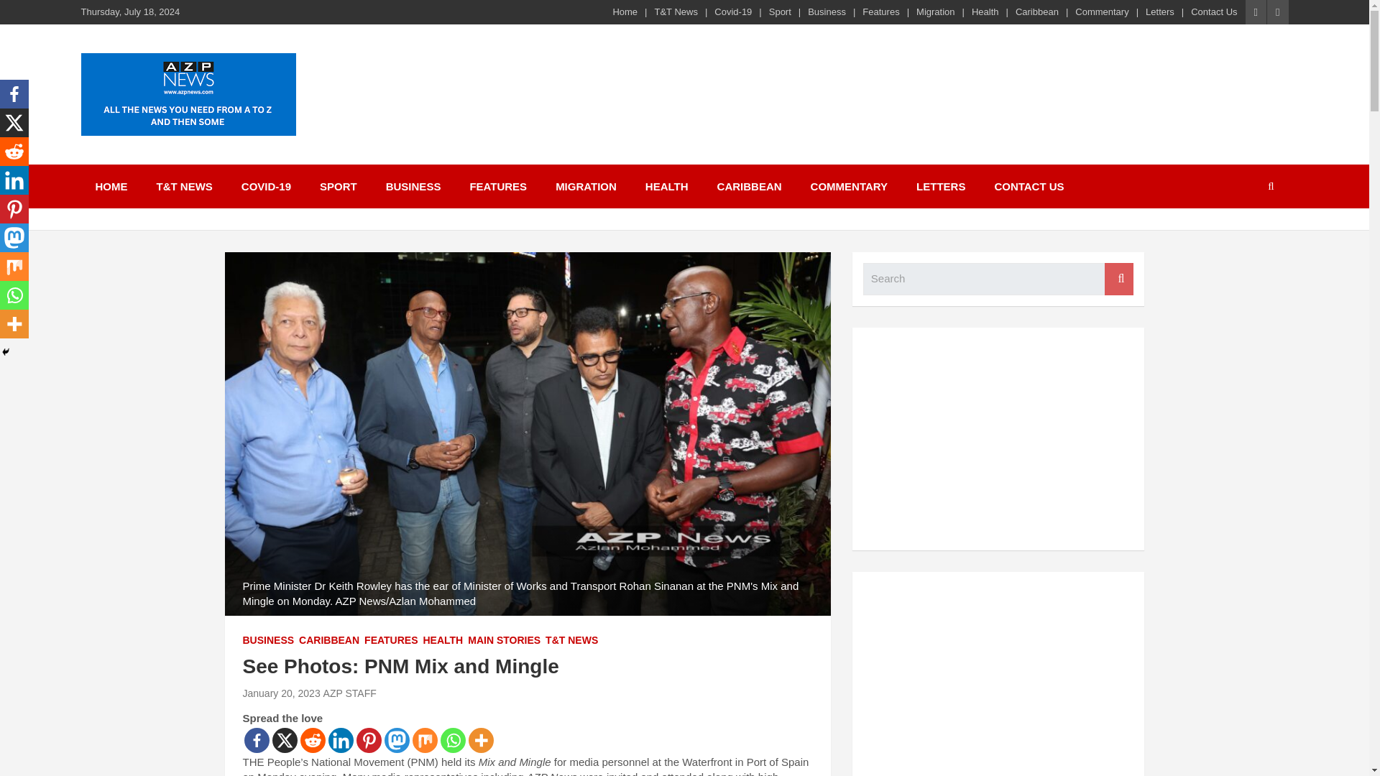  What do you see at coordinates (1213, 11) in the screenshot?
I see `Contact Us` at bounding box center [1213, 11].